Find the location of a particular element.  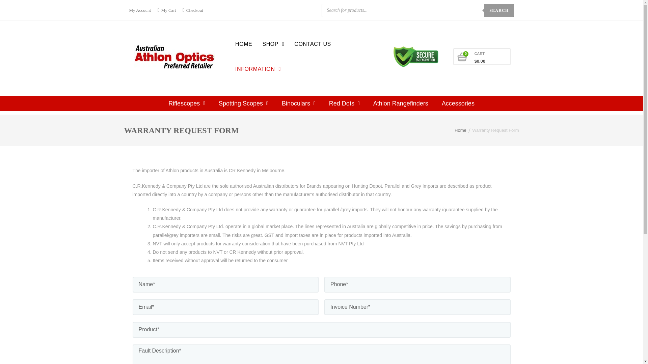

My Account is located at coordinates (141, 10).